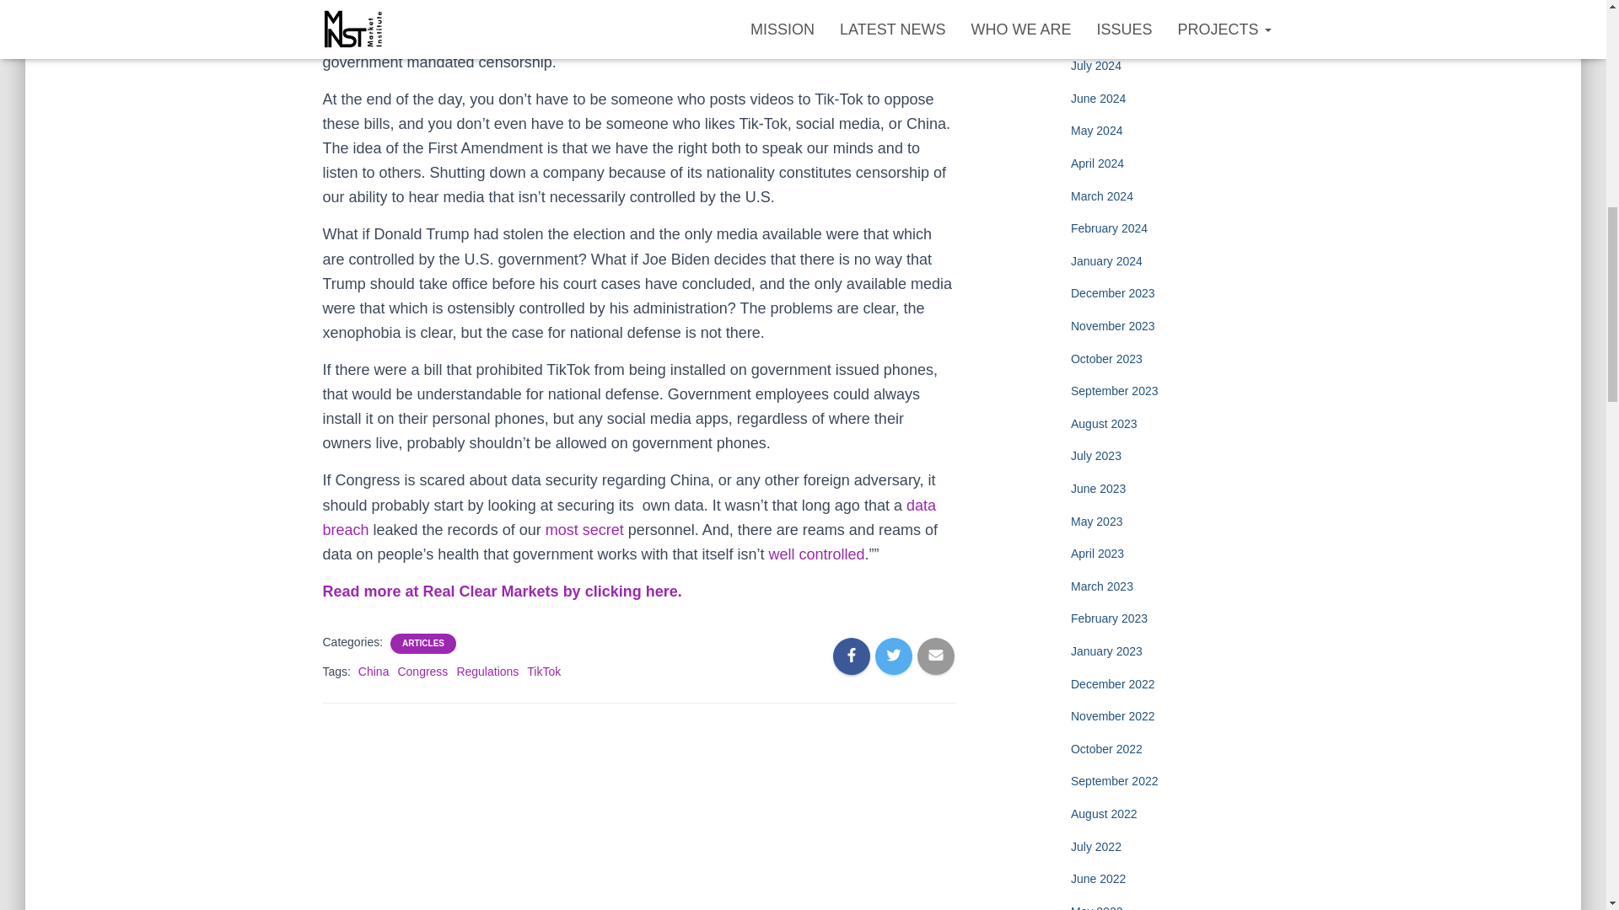 The height and width of the screenshot is (910, 1619). I want to click on Regulations, so click(487, 671).